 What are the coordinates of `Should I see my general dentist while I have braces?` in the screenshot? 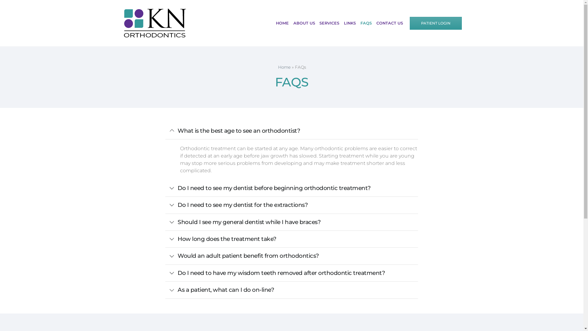 It's located at (292, 222).